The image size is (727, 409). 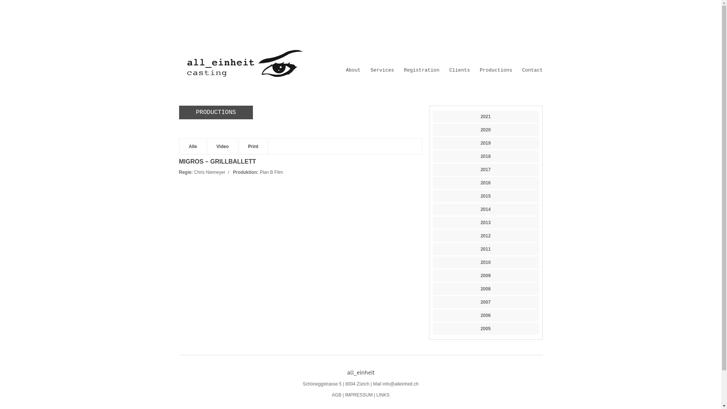 I want to click on About, so click(x=353, y=70).